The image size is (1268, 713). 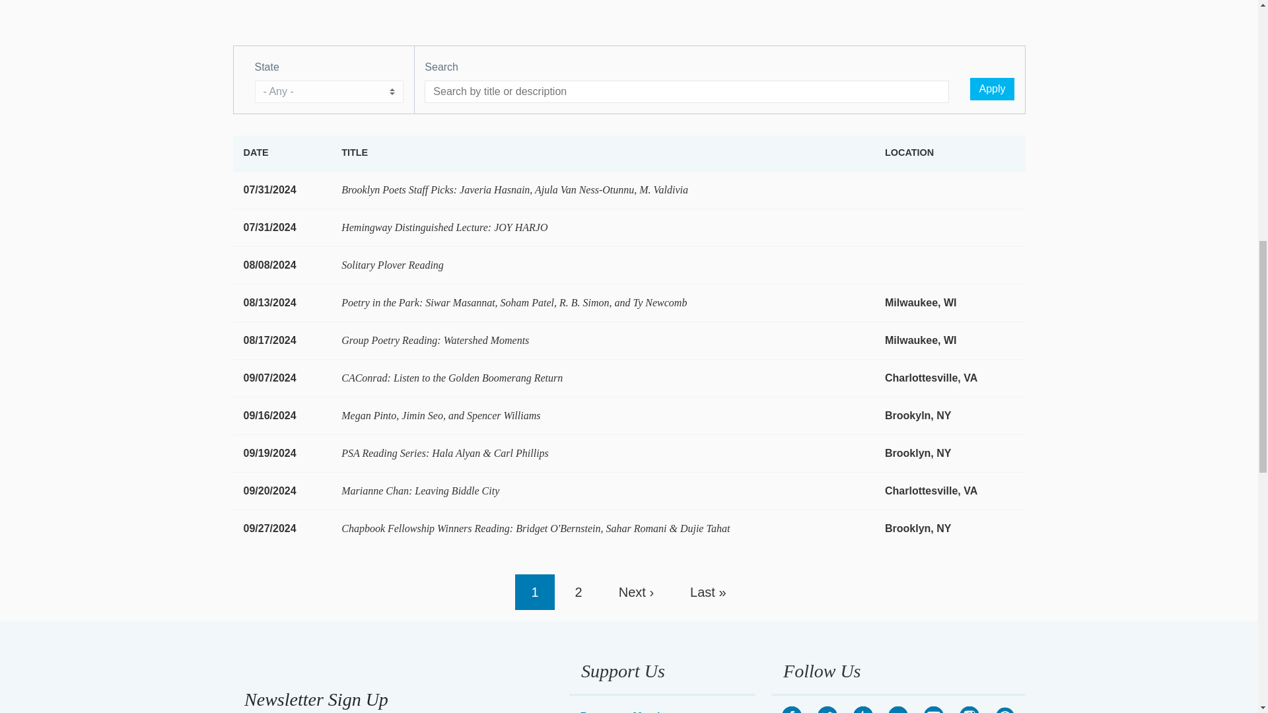 I want to click on Go to next page, so click(x=636, y=592).